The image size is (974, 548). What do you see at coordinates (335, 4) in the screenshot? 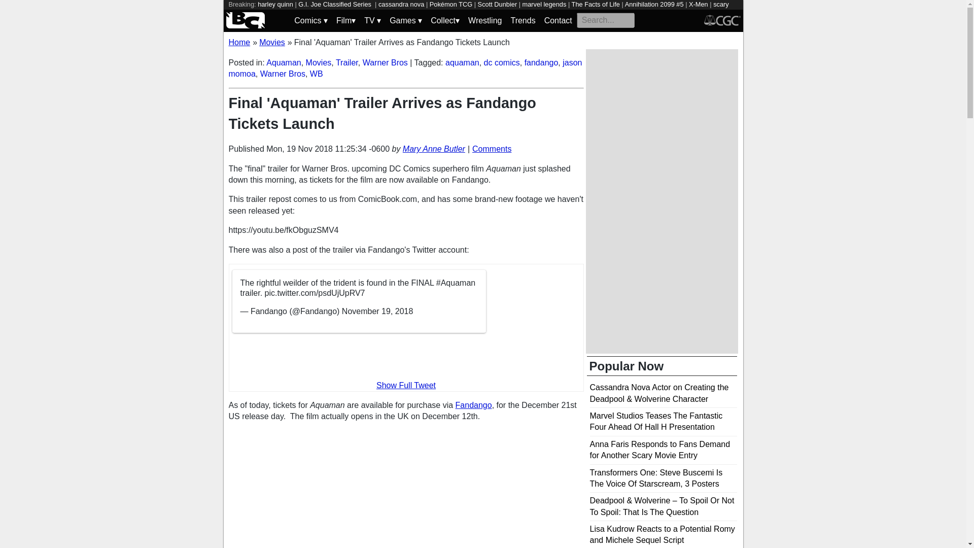
I see `G.I. Joe Classified Series ` at bounding box center [335, 4].